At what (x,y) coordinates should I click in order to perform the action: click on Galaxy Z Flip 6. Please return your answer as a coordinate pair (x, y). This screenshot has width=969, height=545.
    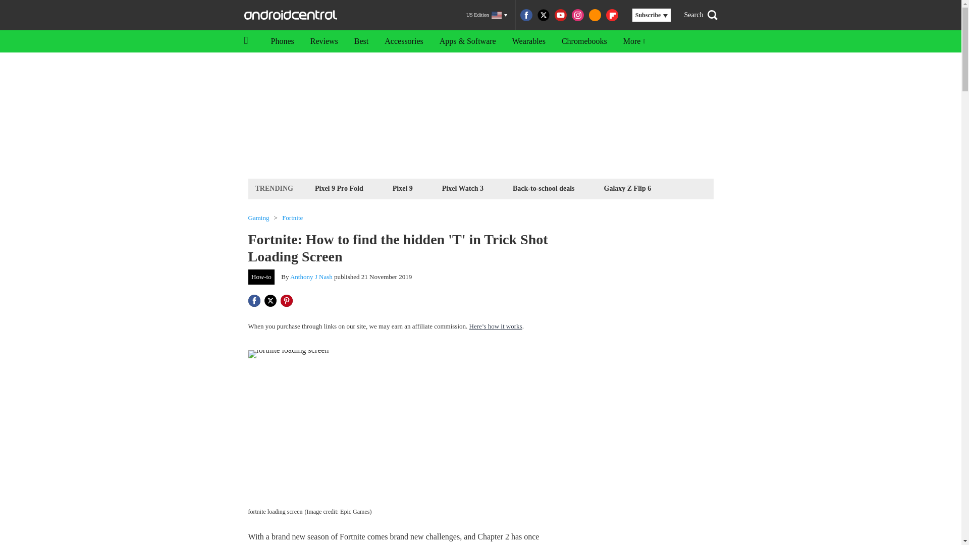
    Looking at the image, I should click on (628, 188).